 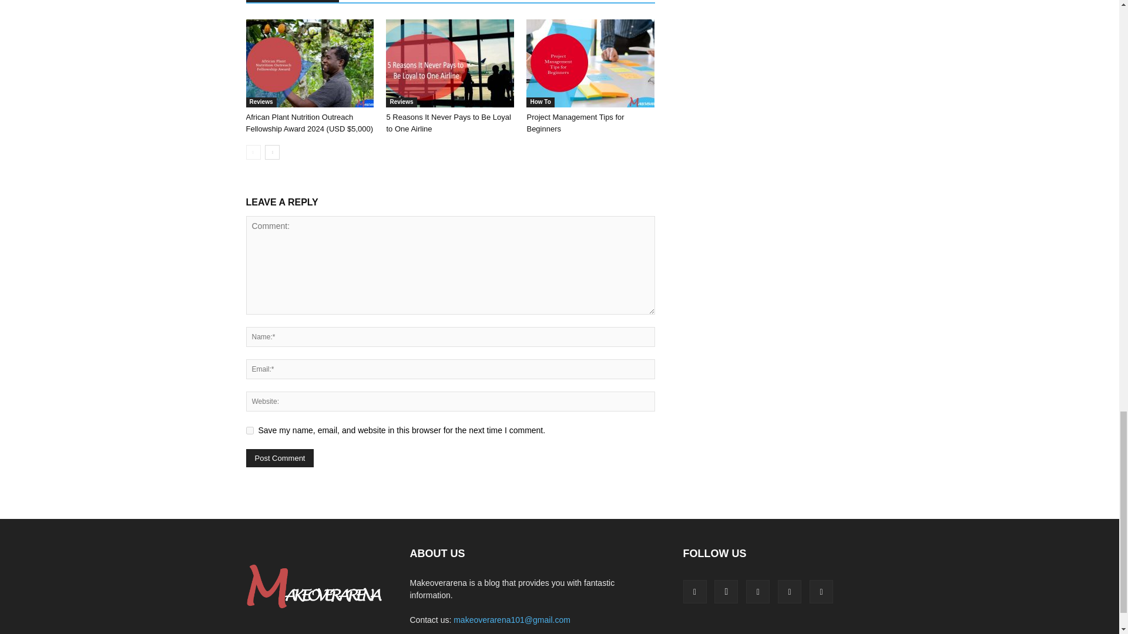 What do you see at coordinates (280, 458) in the screenshot?
I see `Post Comment` at bounding box center [280, 458].